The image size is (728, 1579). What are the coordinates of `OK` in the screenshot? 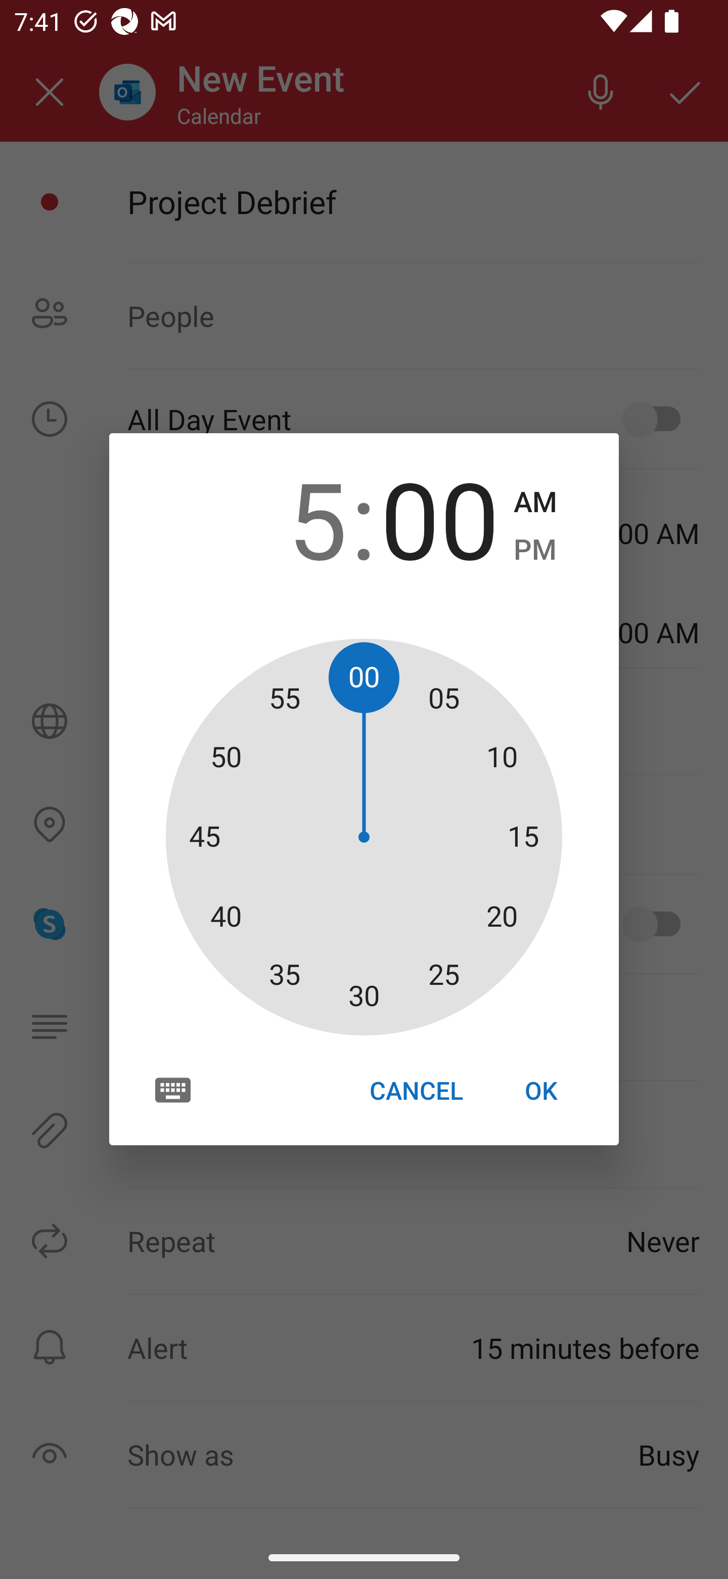 It's located at (541, 1090).